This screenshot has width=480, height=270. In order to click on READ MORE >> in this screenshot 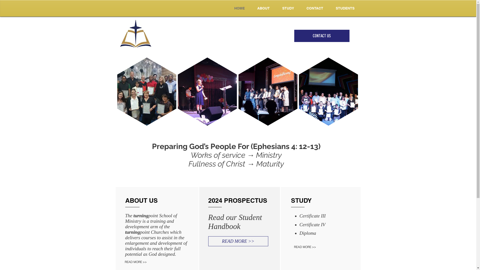, I will do `click(141, 262)`.